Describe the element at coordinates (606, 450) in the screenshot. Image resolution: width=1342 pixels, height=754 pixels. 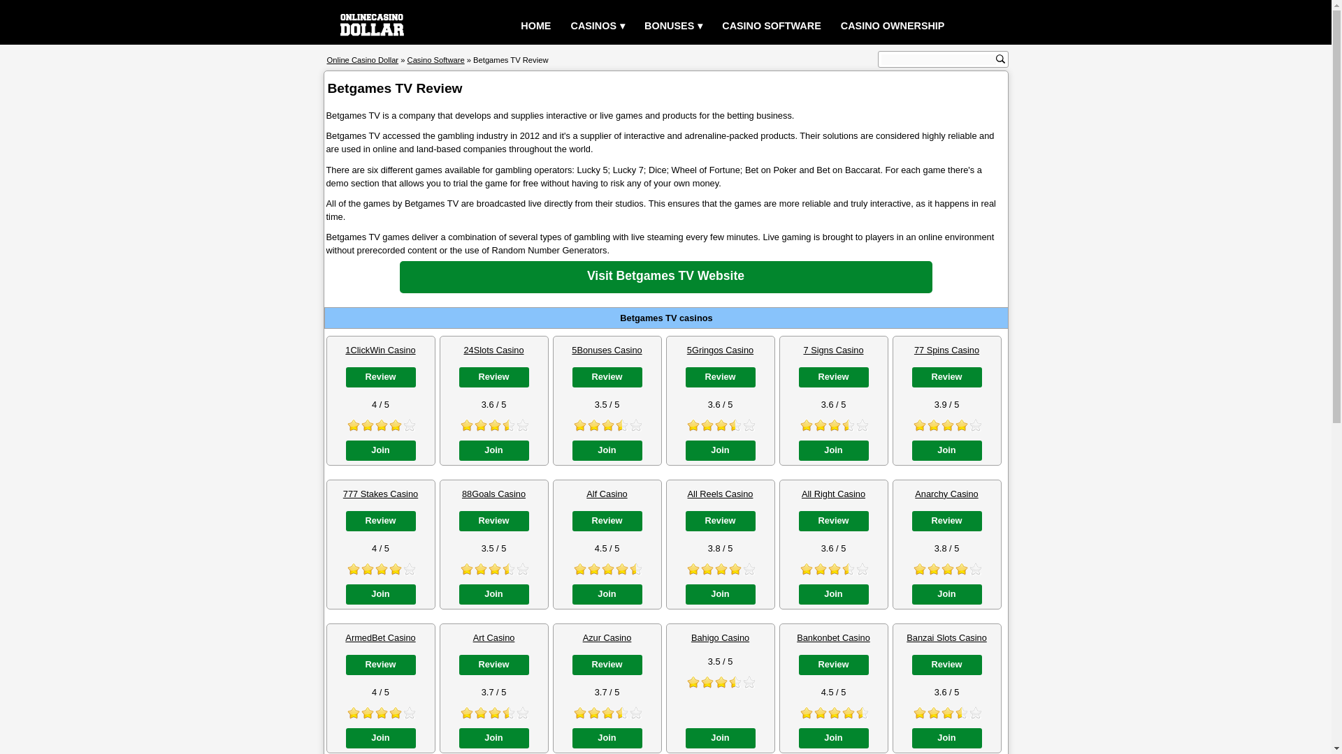
I see `Join` at that location.